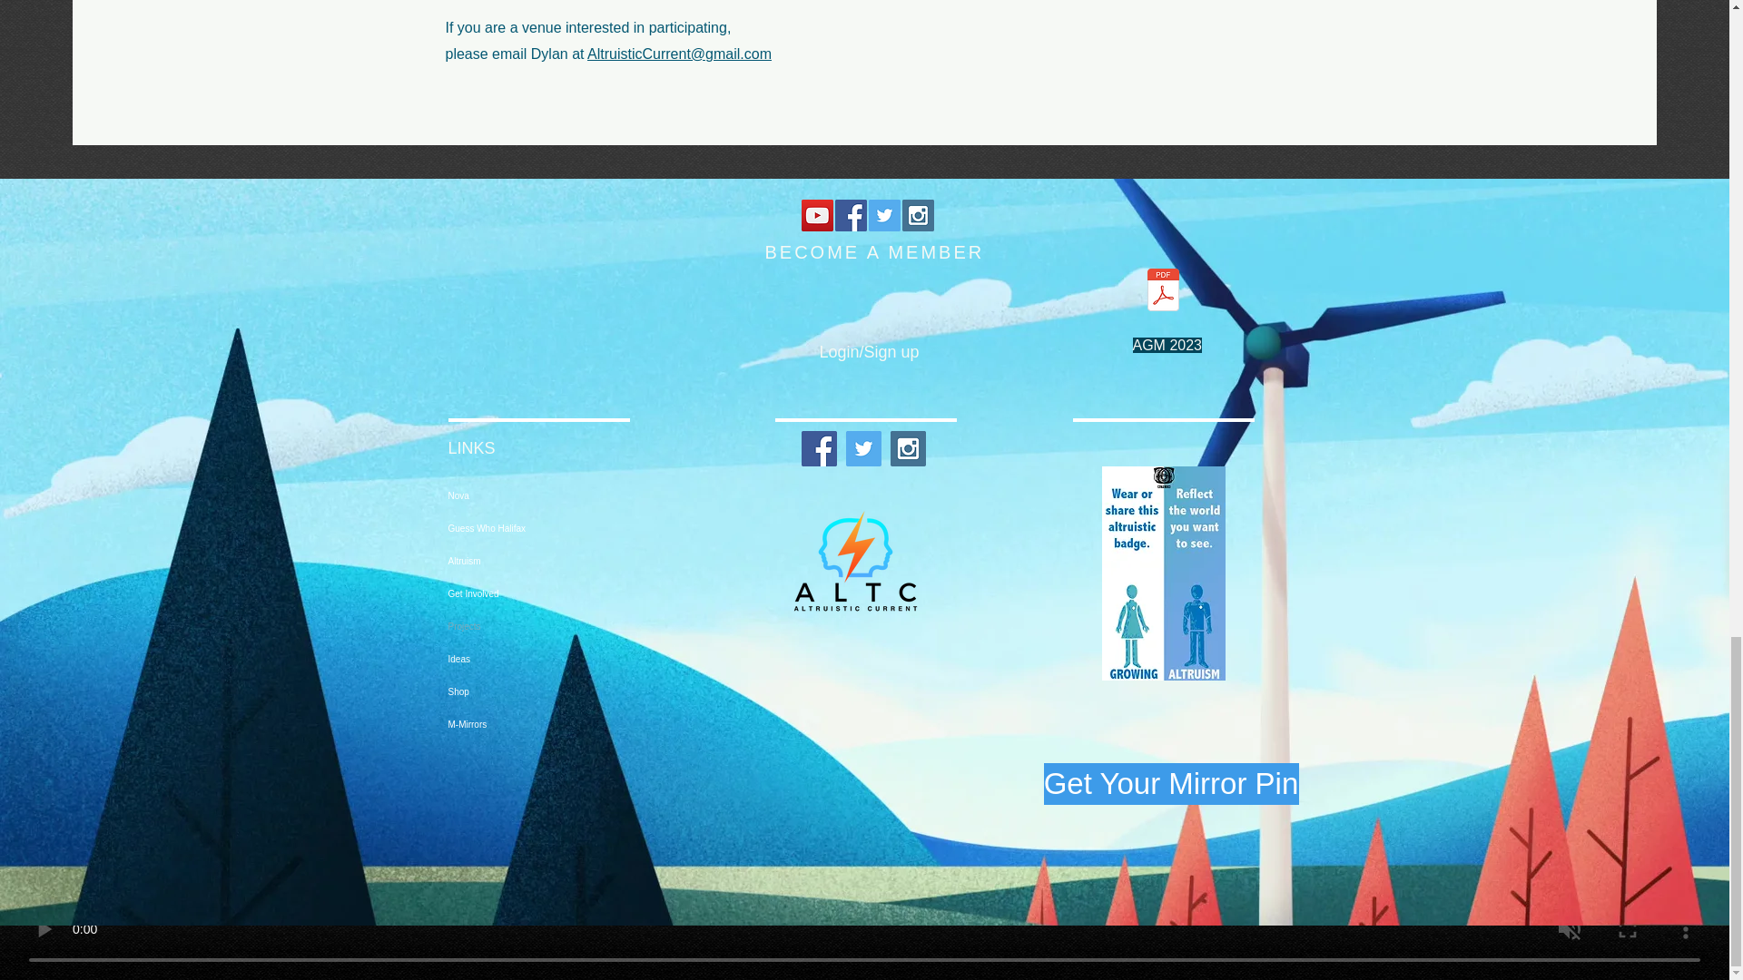 The image size is (1743, 980). What do you see at coordinates (535, 593) in the screenshot?
I see `Get Involved` at bounding box center [535, 593].